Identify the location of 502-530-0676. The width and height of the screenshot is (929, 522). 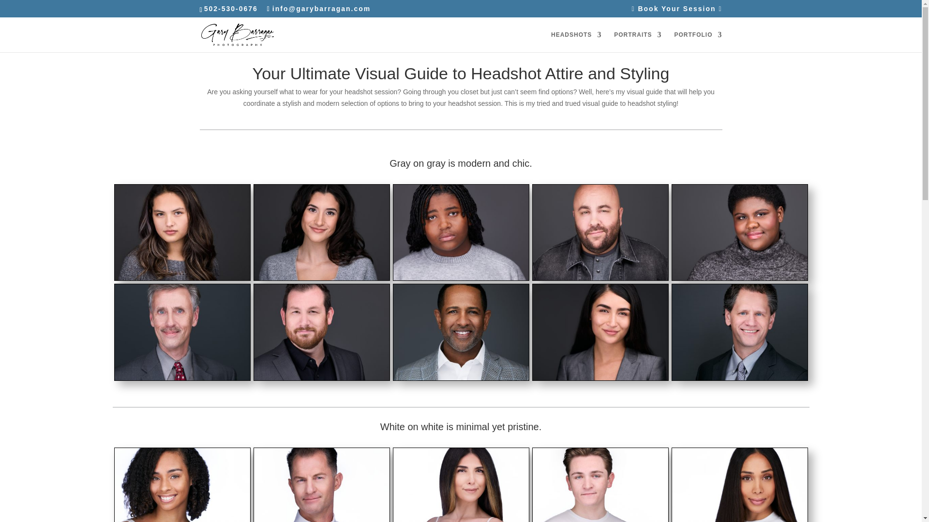
(231, 8).